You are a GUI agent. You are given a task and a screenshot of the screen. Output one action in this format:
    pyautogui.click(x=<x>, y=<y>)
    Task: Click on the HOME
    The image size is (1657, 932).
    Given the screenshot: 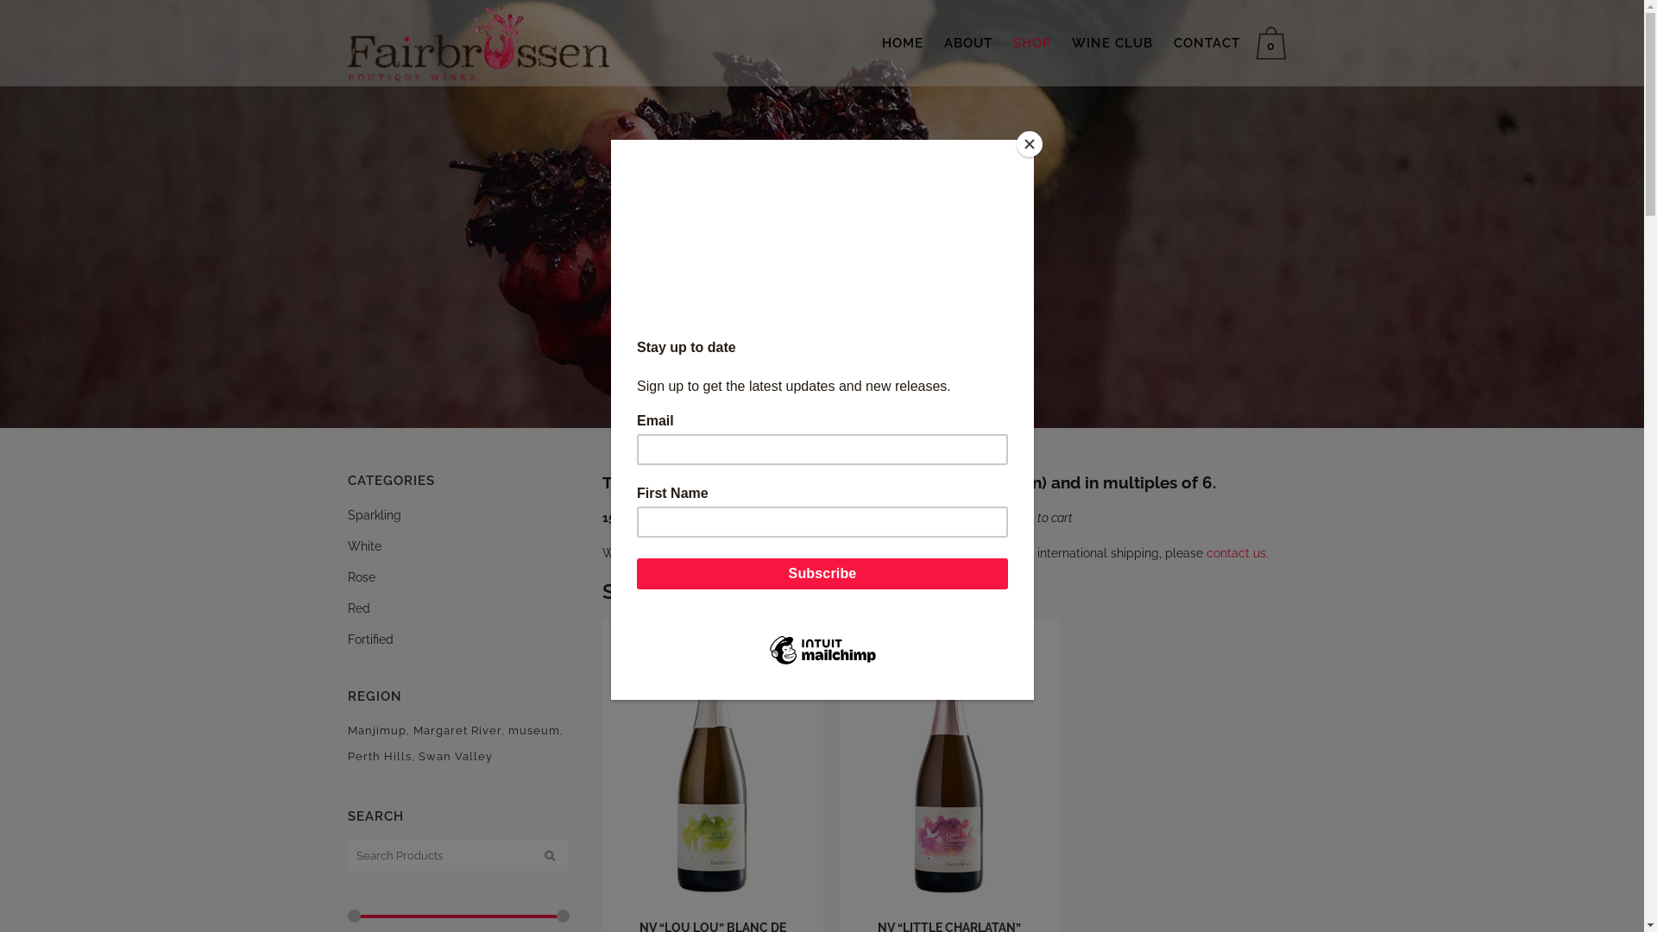 What is the action you would take?
    pyautogui.click(x=903, y=43)
    